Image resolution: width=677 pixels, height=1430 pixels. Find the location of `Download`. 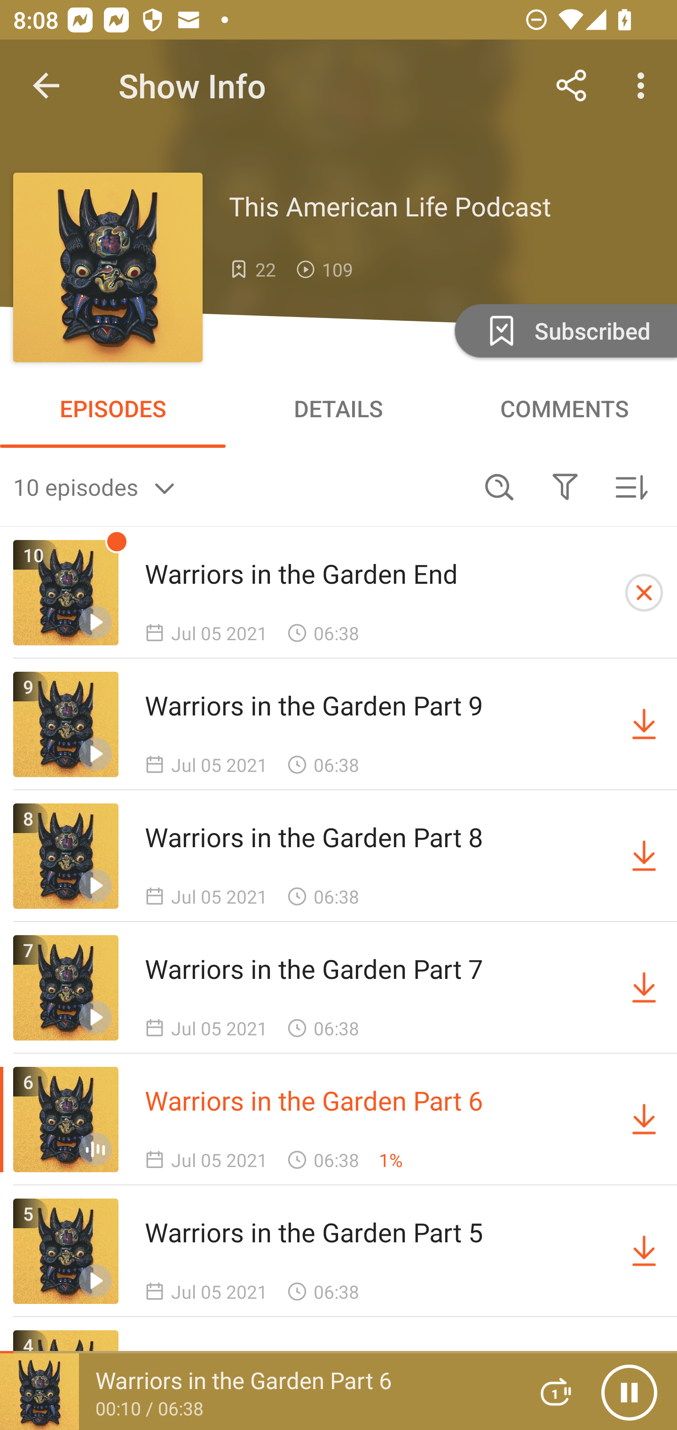

Download is located at coordinates (644, 988).